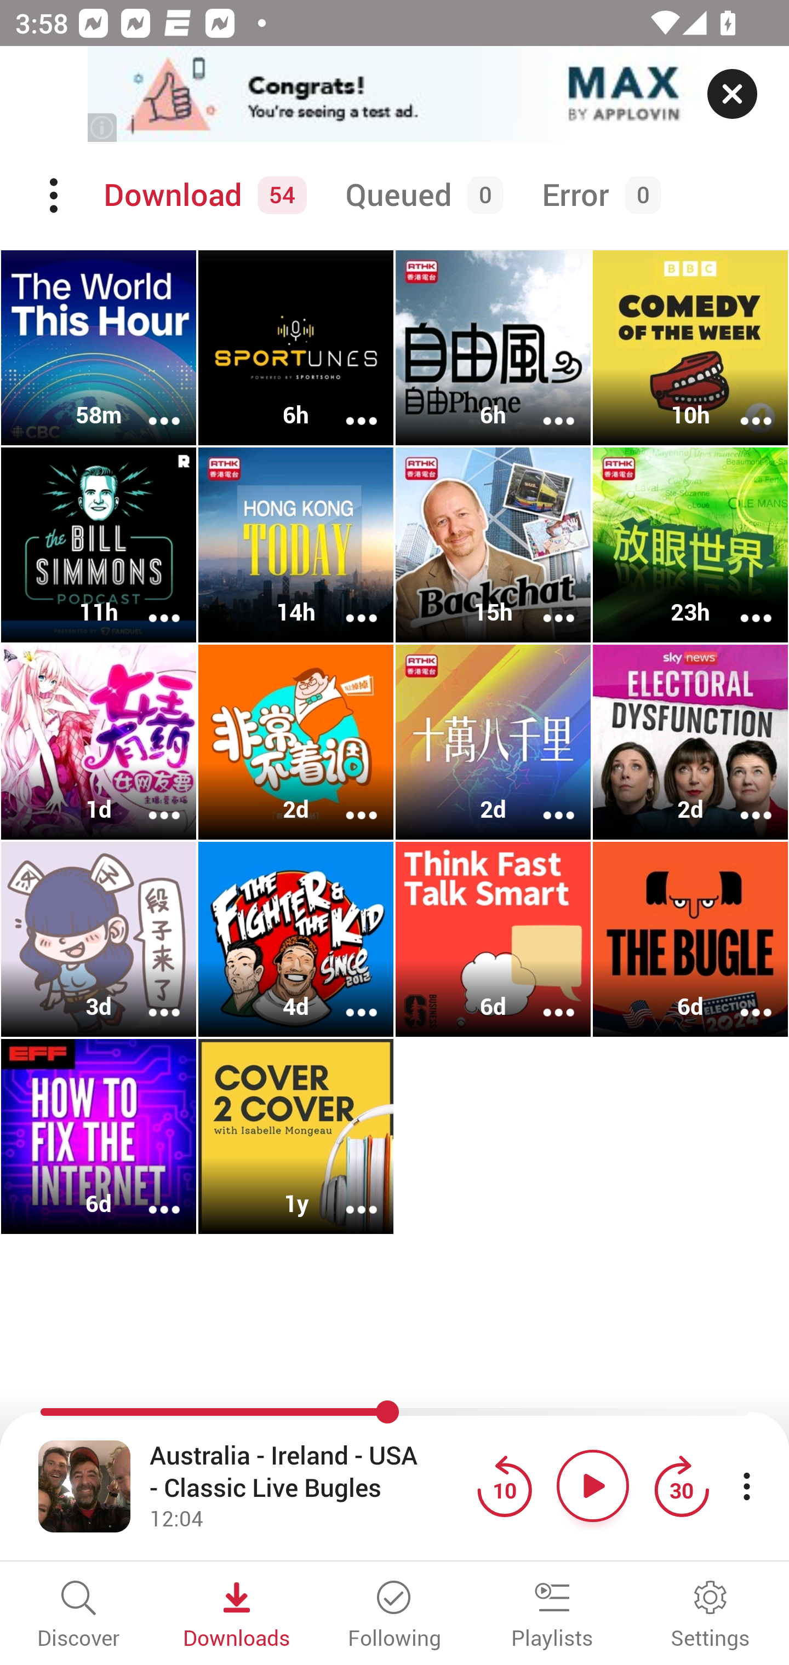  What do you see at coordinates (347, 999) in the screenshot?
I see `More options` at bounding box center [347, 999].